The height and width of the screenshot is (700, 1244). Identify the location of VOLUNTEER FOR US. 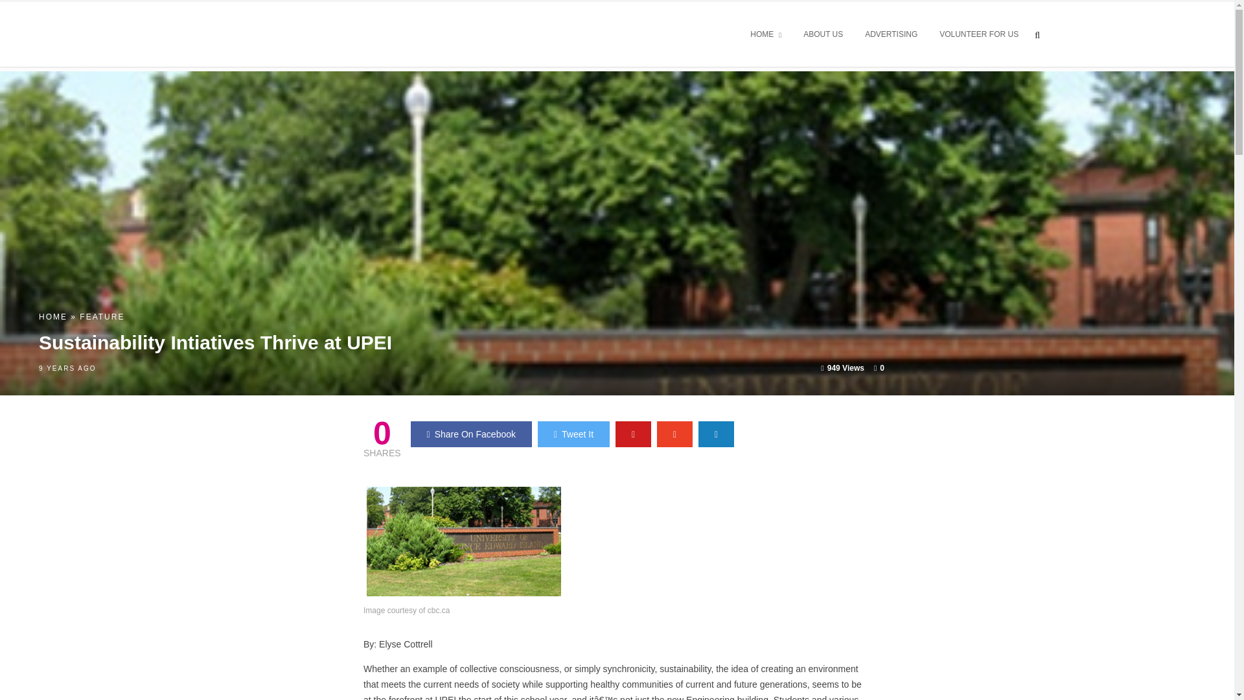
(978, 35).